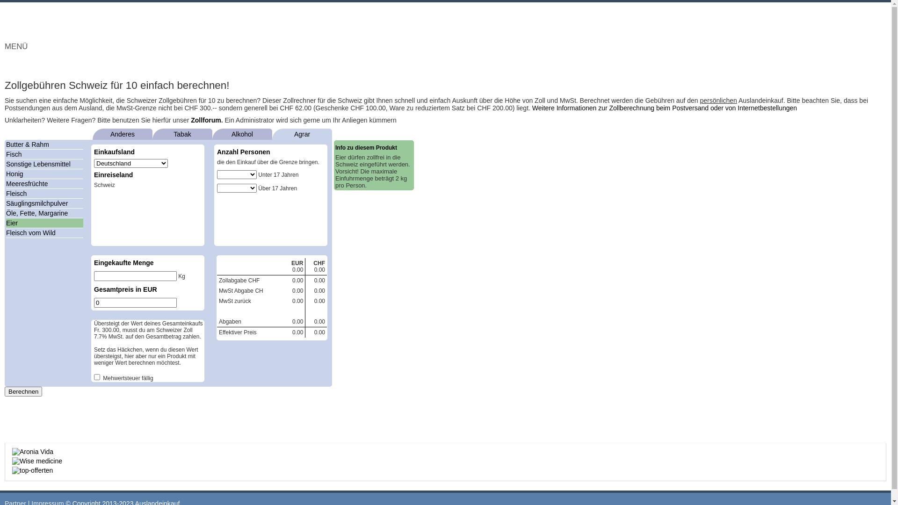 The width and height of the screenshot is (898, 505). Describe the element at coordinates (16, 194) in the screenshot. I see `Fleisch` at that location.